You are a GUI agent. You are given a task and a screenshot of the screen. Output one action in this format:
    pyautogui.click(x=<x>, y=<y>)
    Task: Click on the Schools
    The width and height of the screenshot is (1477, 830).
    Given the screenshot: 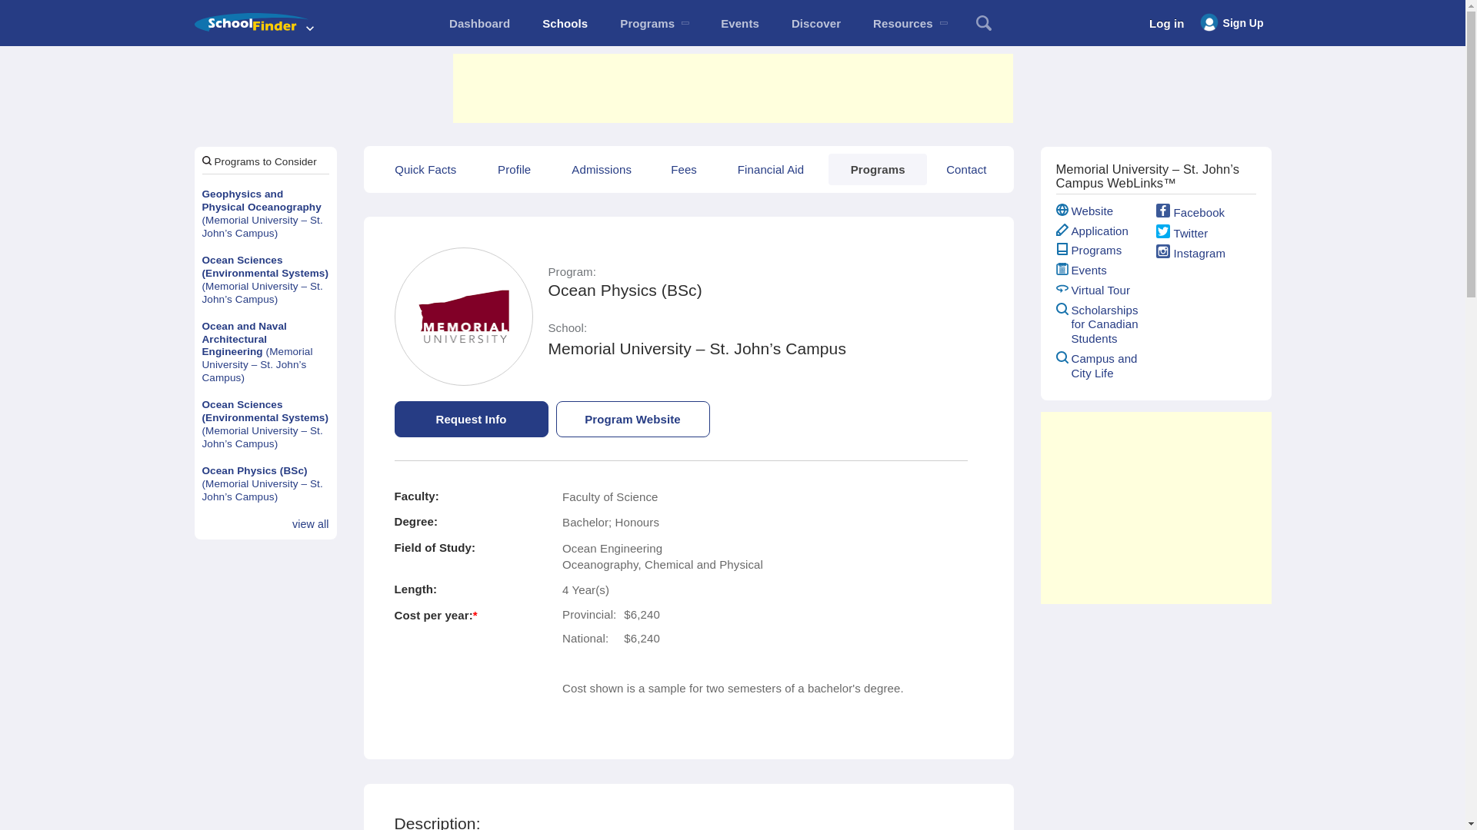 What is the action you would take?
    pyautogui.click(x=565, y=23)
    